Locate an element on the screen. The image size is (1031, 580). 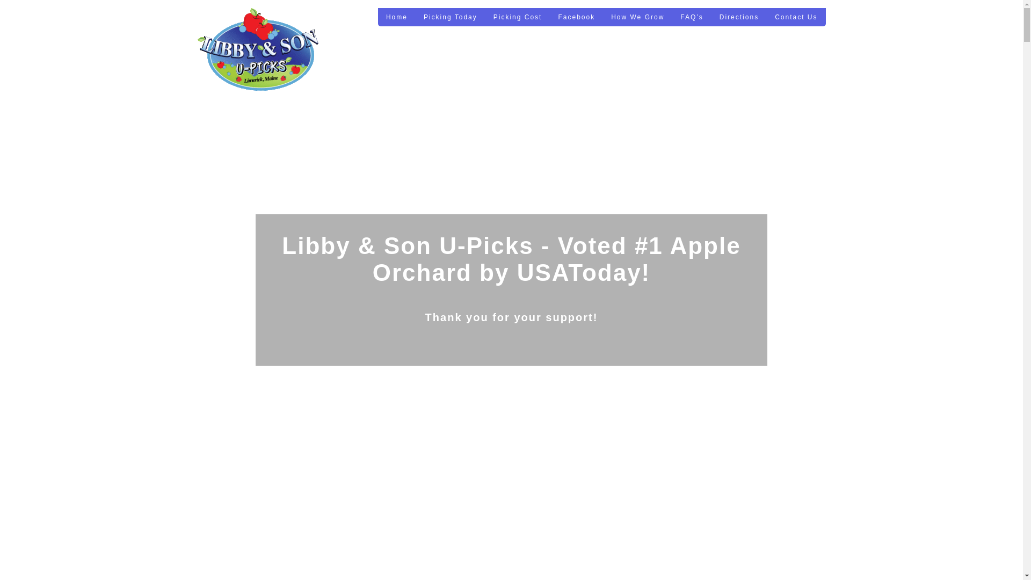
Home is located at coordinates (396, 17).